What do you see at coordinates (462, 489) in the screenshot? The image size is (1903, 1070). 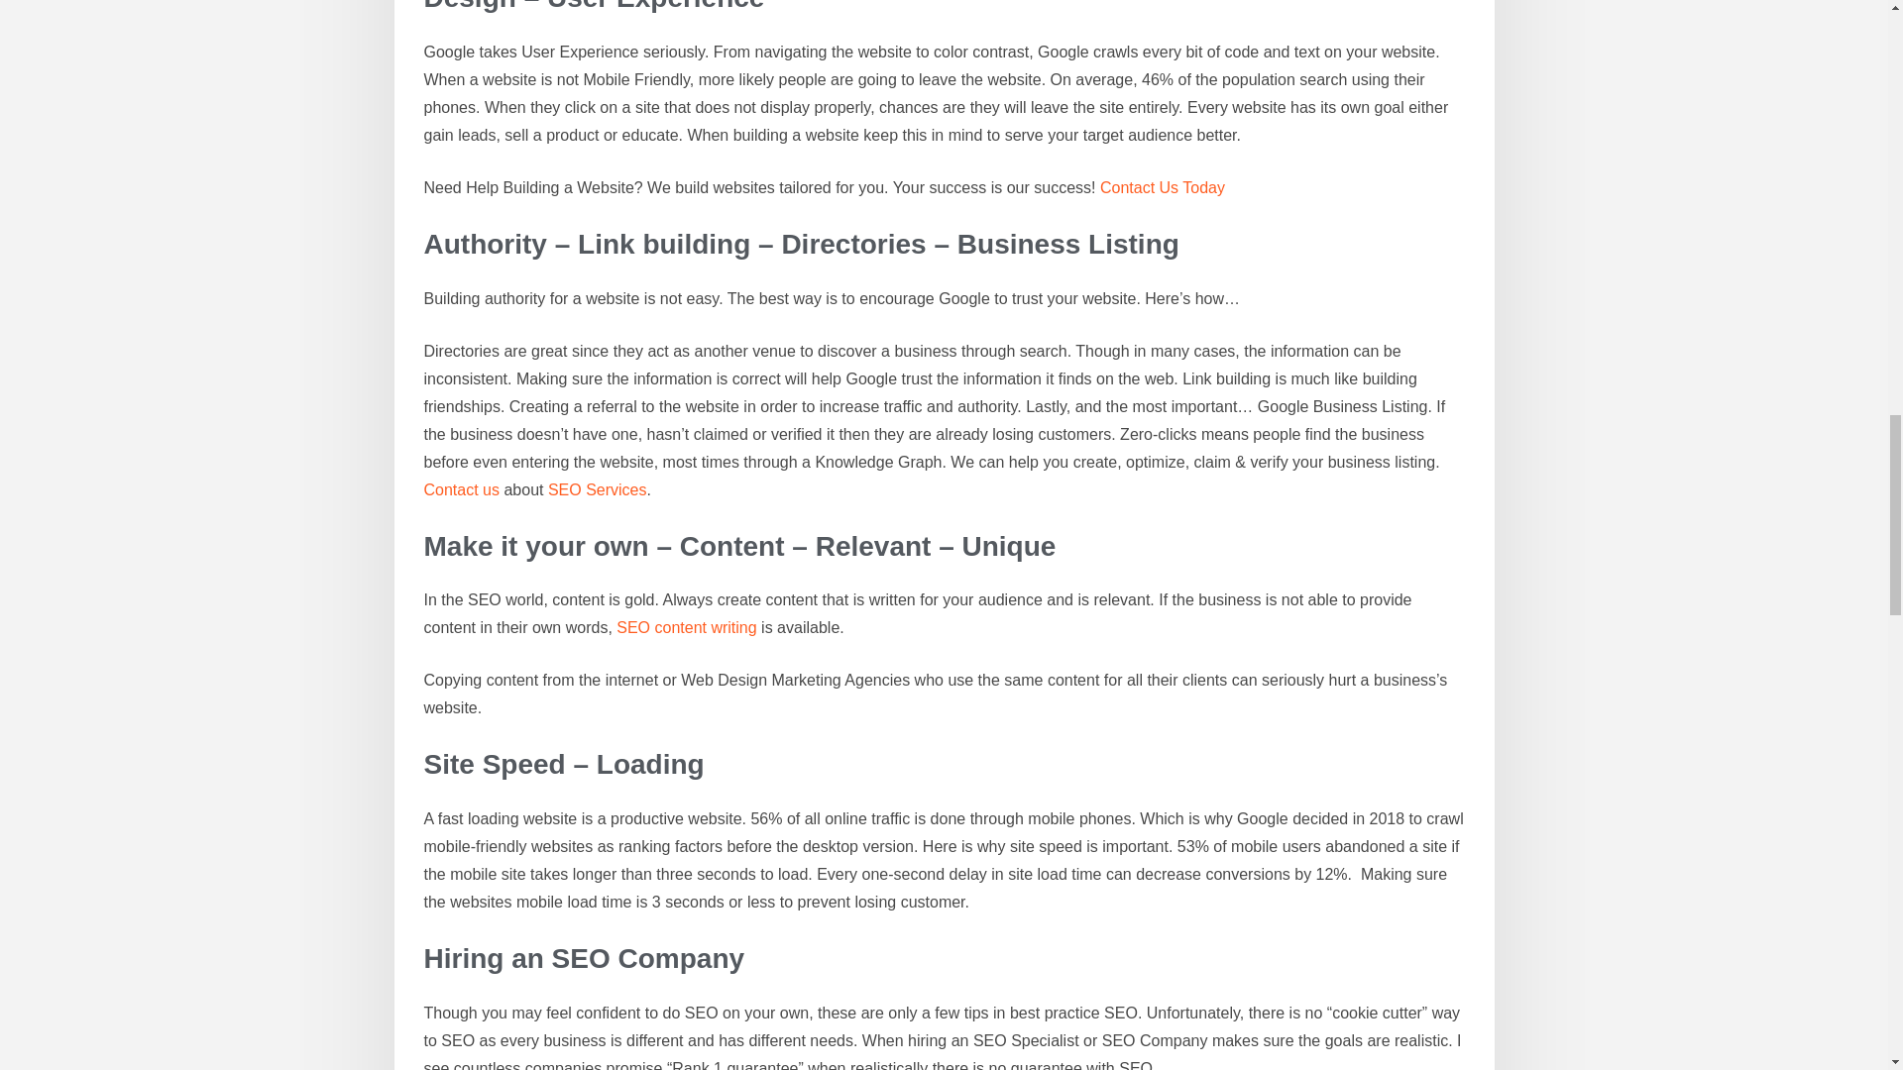 I see `Contact us` at bounding box center [462, 489].